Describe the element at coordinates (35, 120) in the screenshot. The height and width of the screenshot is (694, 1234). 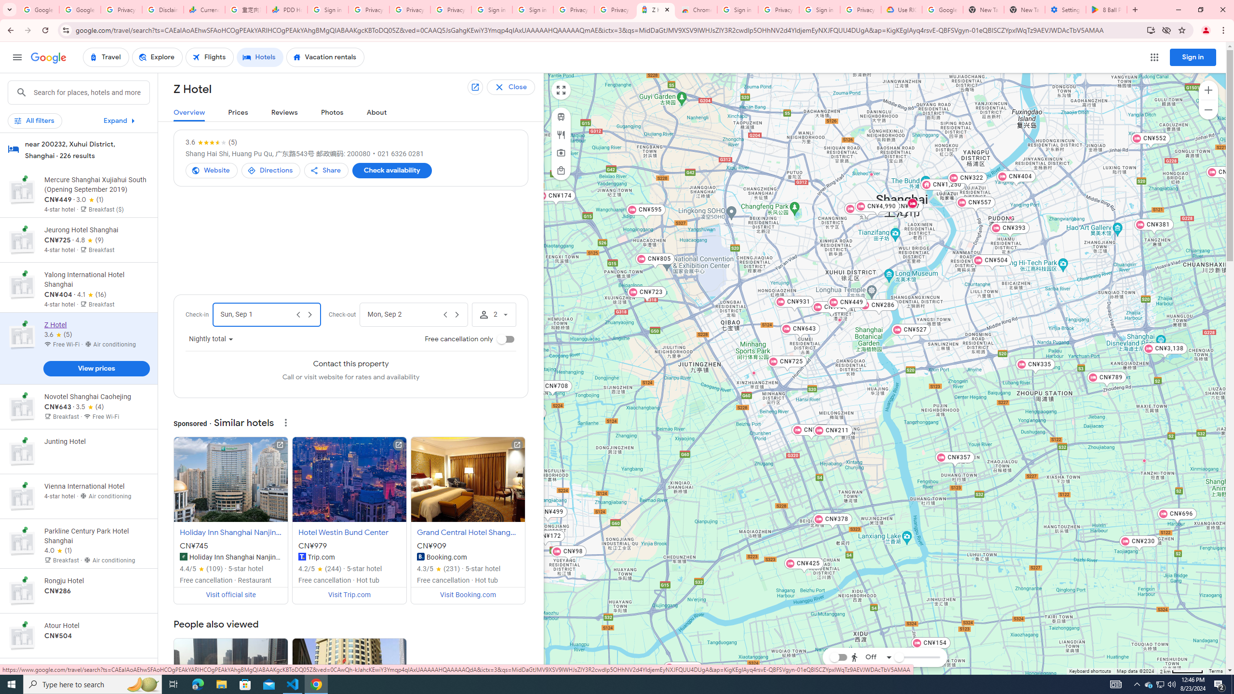
I see `All filters` at that location.